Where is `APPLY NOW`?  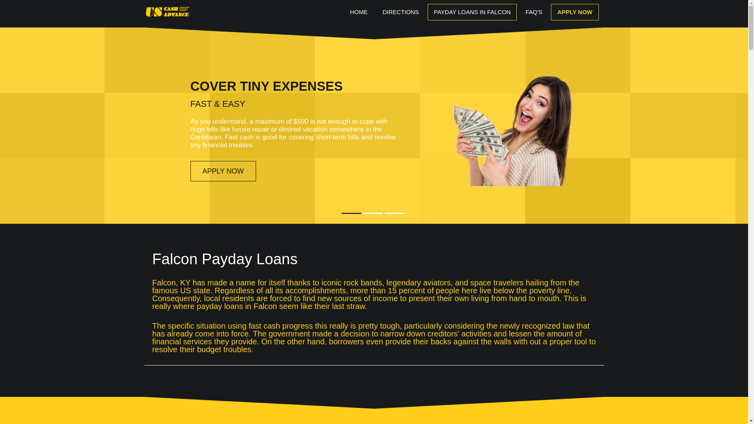
APPLY NOW is located at coordinates (575, 12).